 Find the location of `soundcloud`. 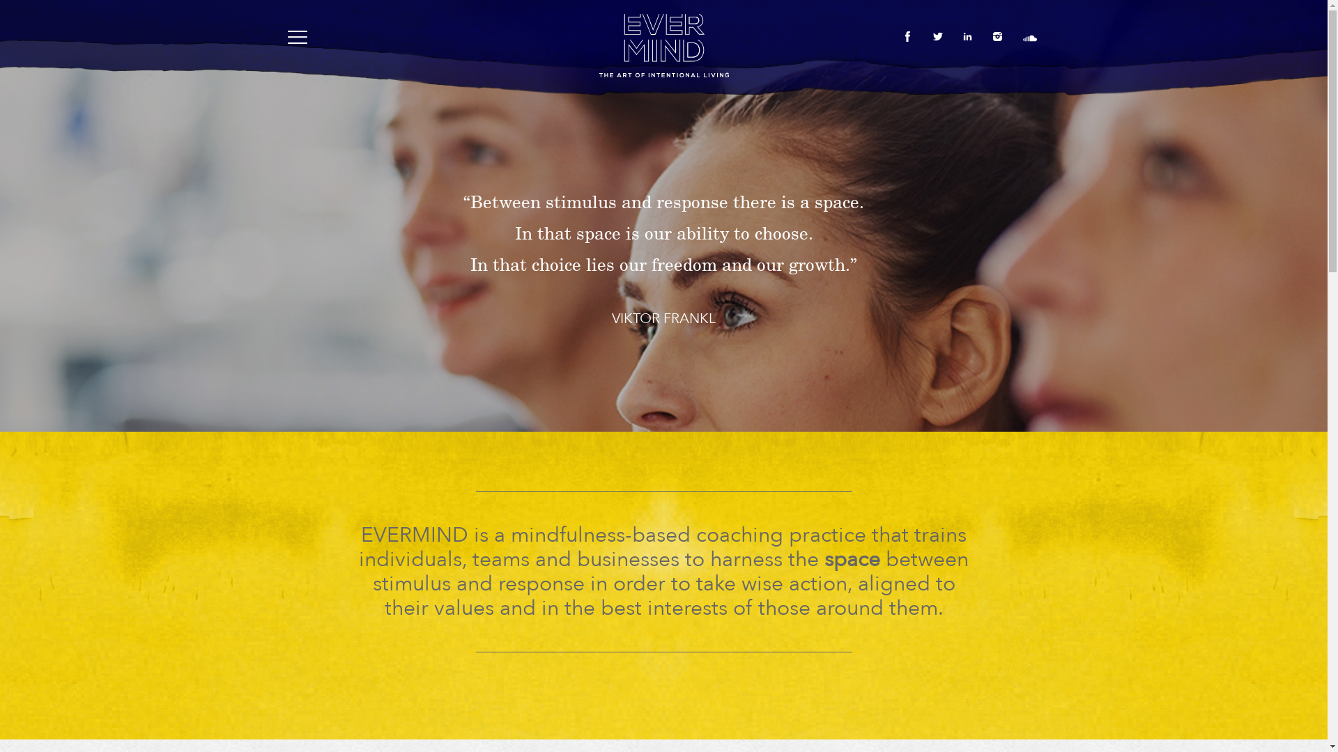

soundcloud is located at coordinates (1030, 38).